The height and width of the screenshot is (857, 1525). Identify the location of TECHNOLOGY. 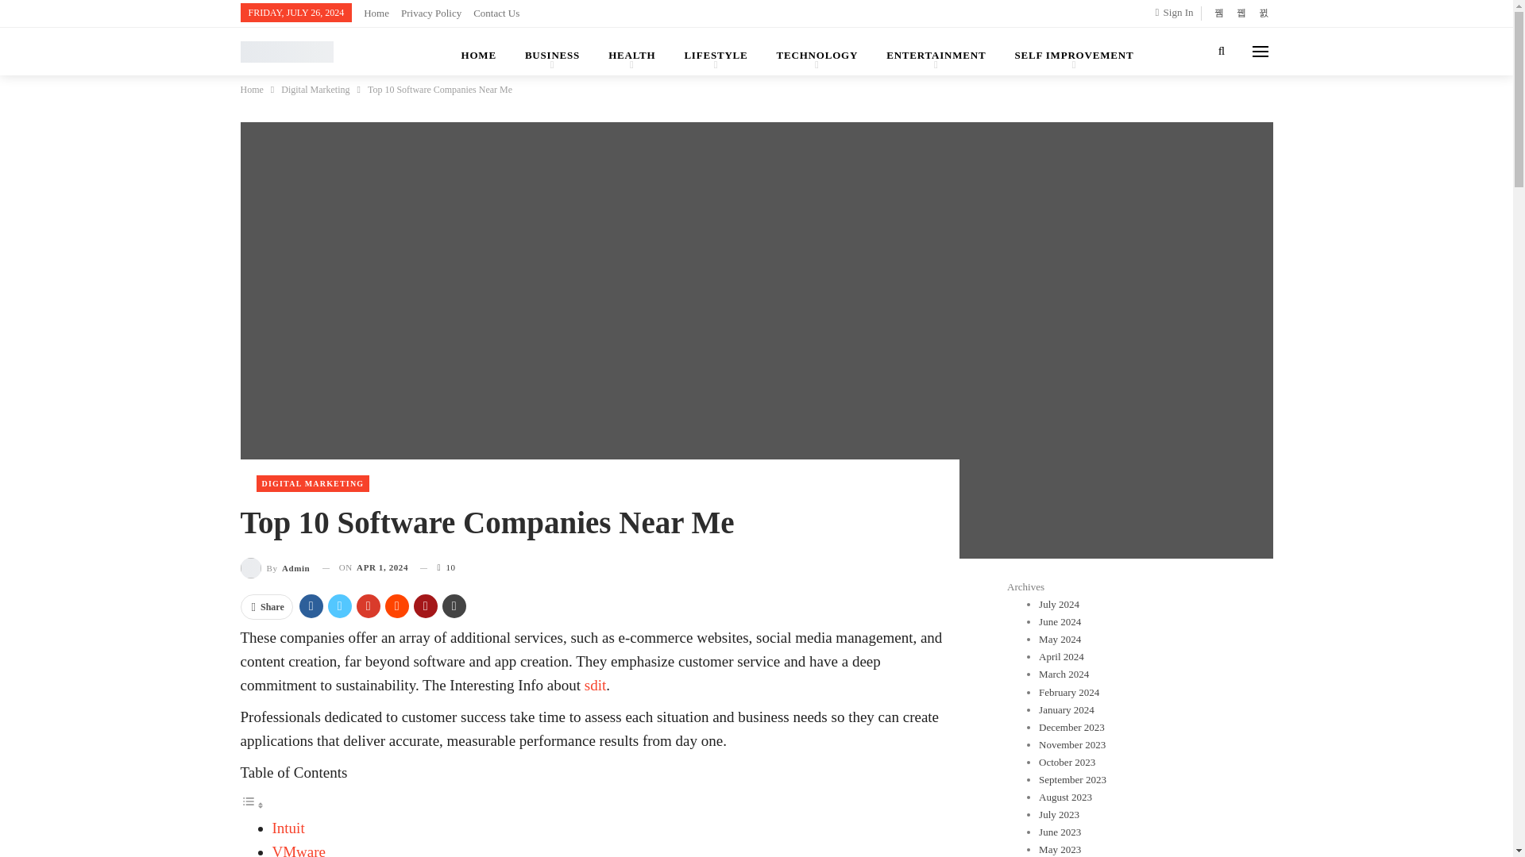
(817, 51).